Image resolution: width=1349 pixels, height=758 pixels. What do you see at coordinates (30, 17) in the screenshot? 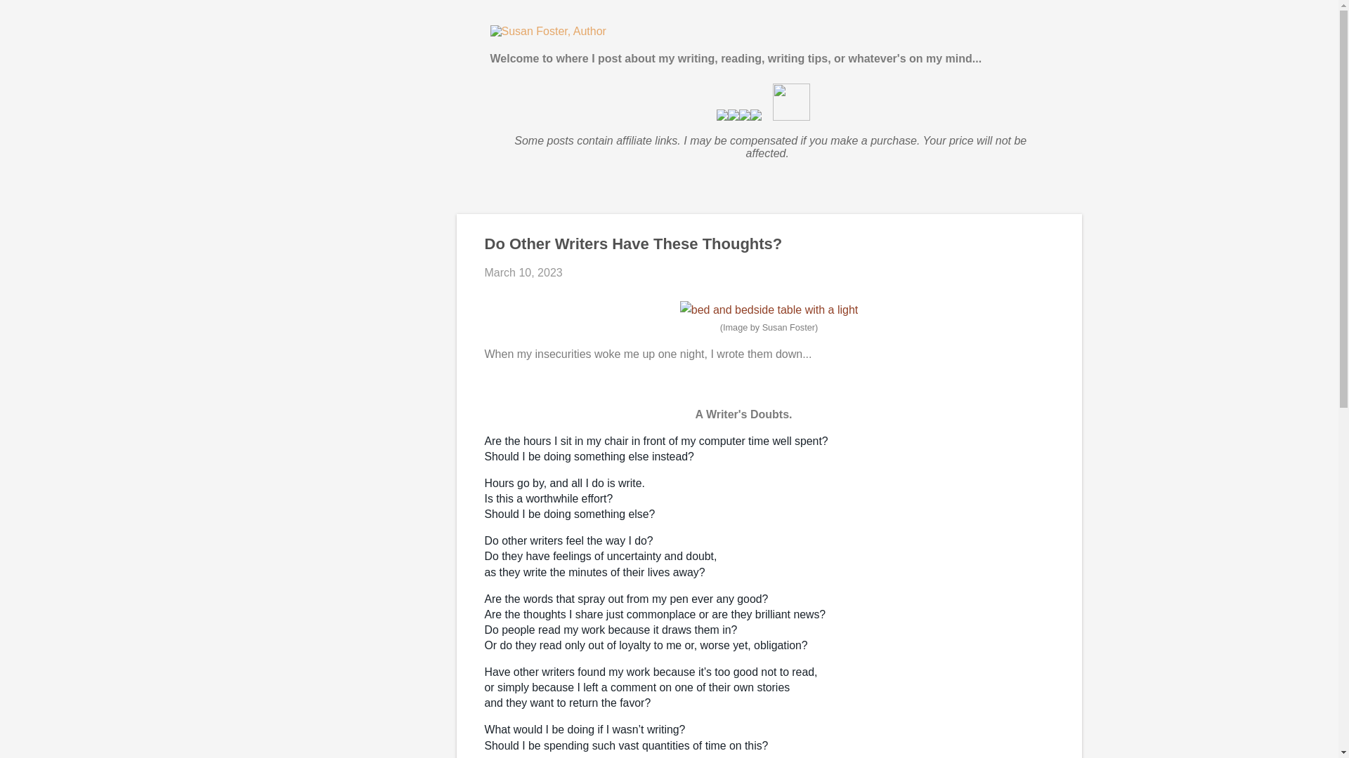
I see `Search` at bounding box center [30, 17].